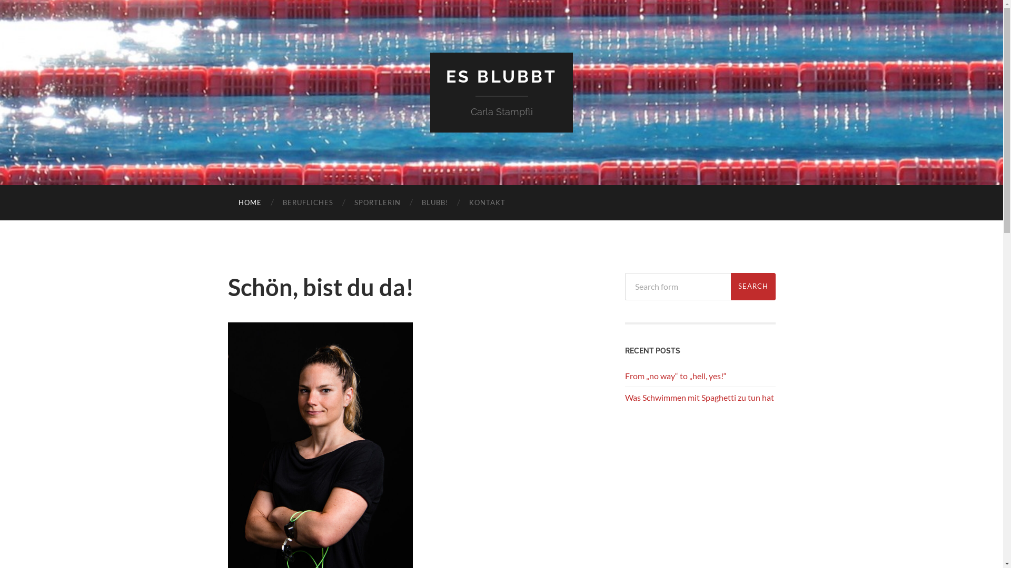  What do you see at coordinates (250, 203) in the screenshot?
I see `HOME` at bounding box center [250, 203].